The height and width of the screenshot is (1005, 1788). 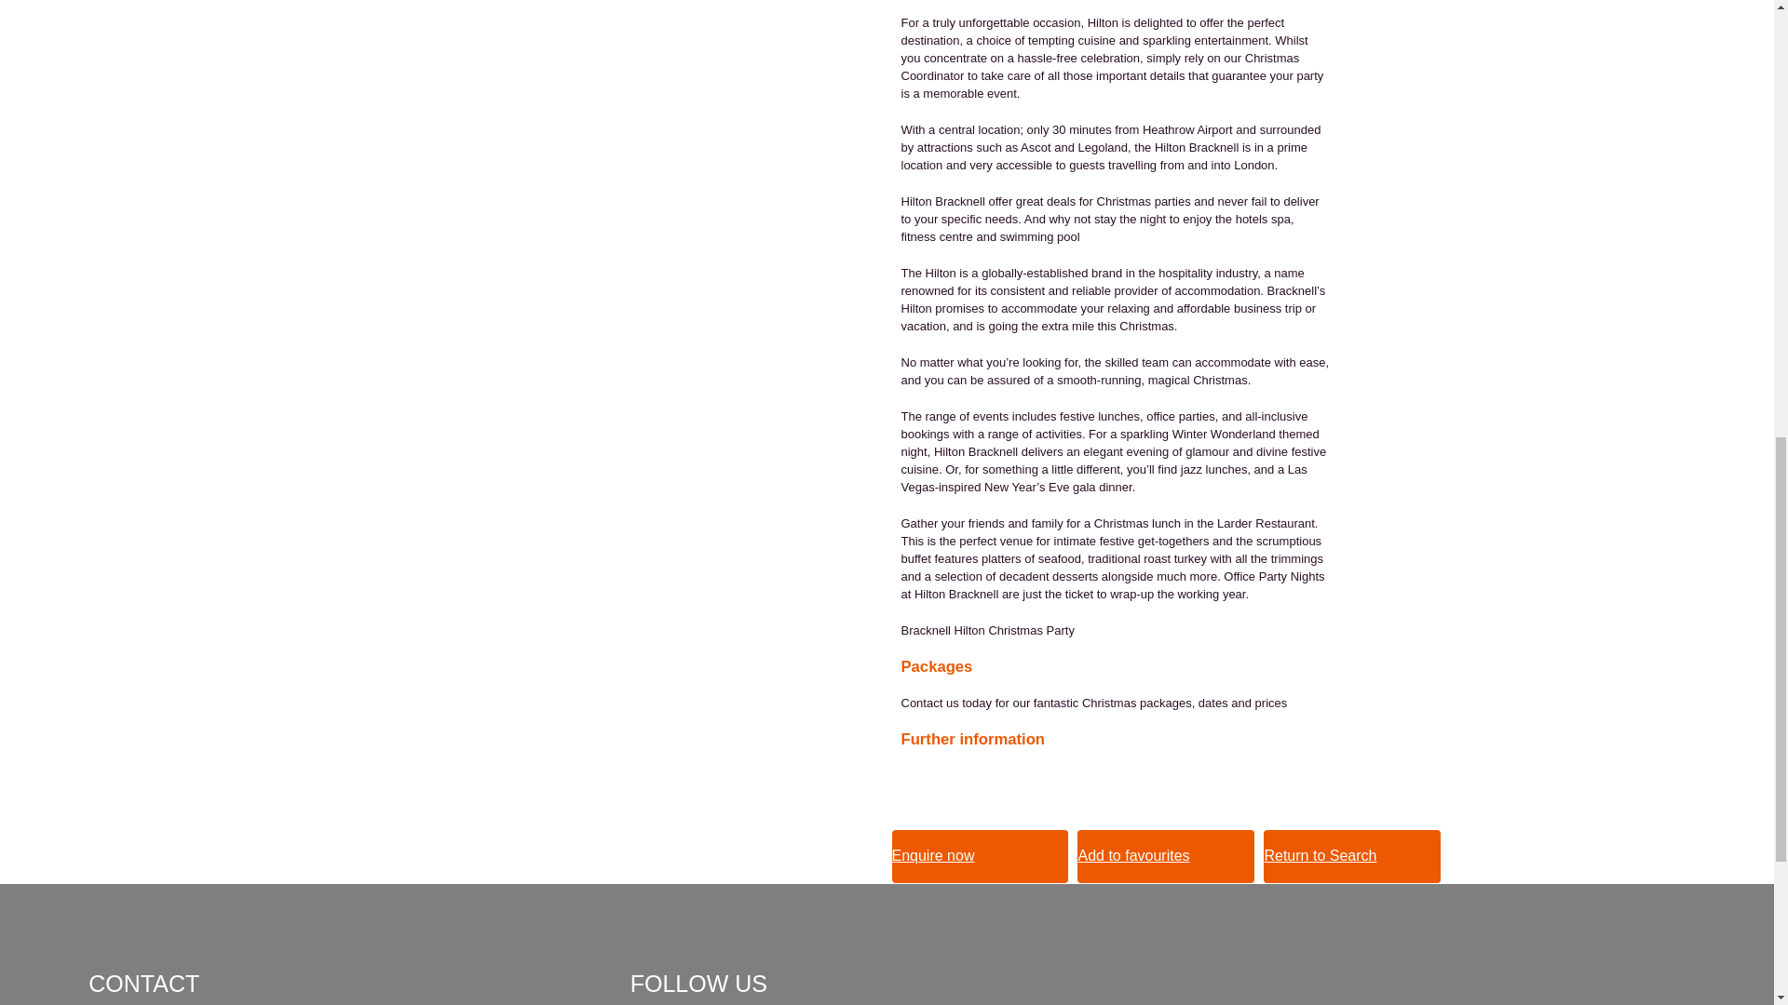 I want to click on Add to favourites, so click(x=1166, y=857).